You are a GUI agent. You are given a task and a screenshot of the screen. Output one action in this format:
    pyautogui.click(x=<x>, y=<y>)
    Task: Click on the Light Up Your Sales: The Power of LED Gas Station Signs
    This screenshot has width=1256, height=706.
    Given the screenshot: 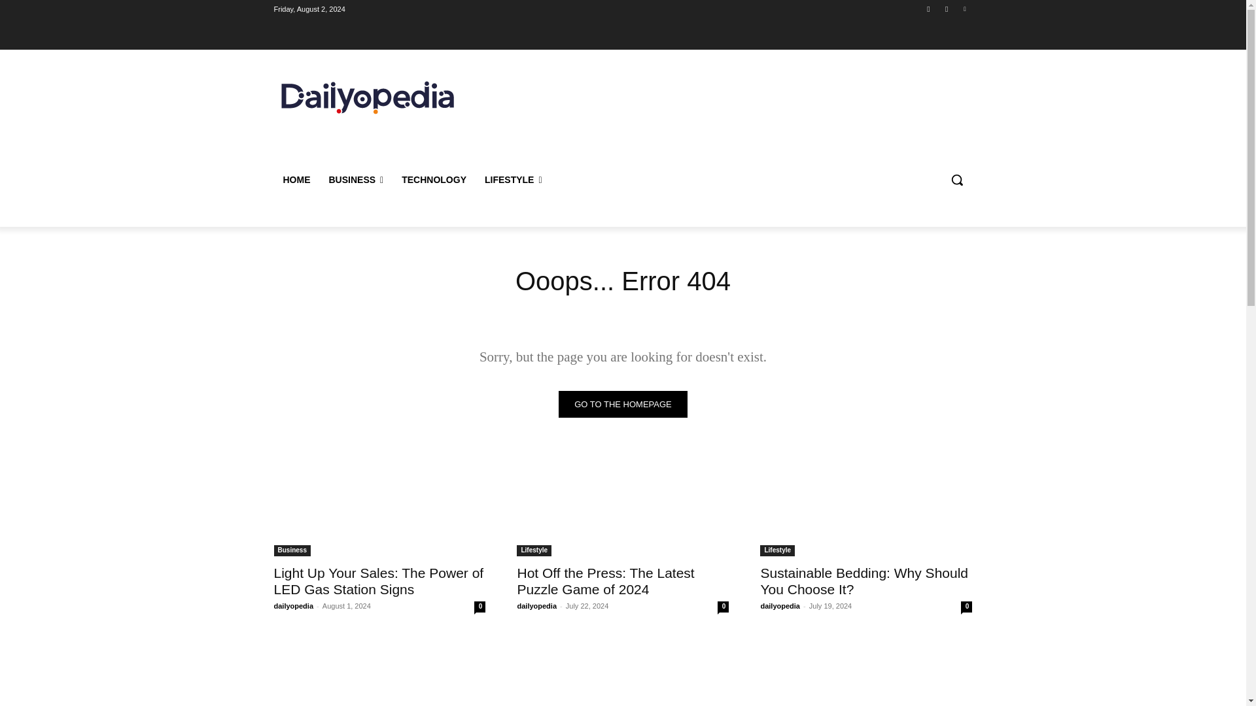 What is the action you would take?
    pyautogui.click(x=379, y=503)
    